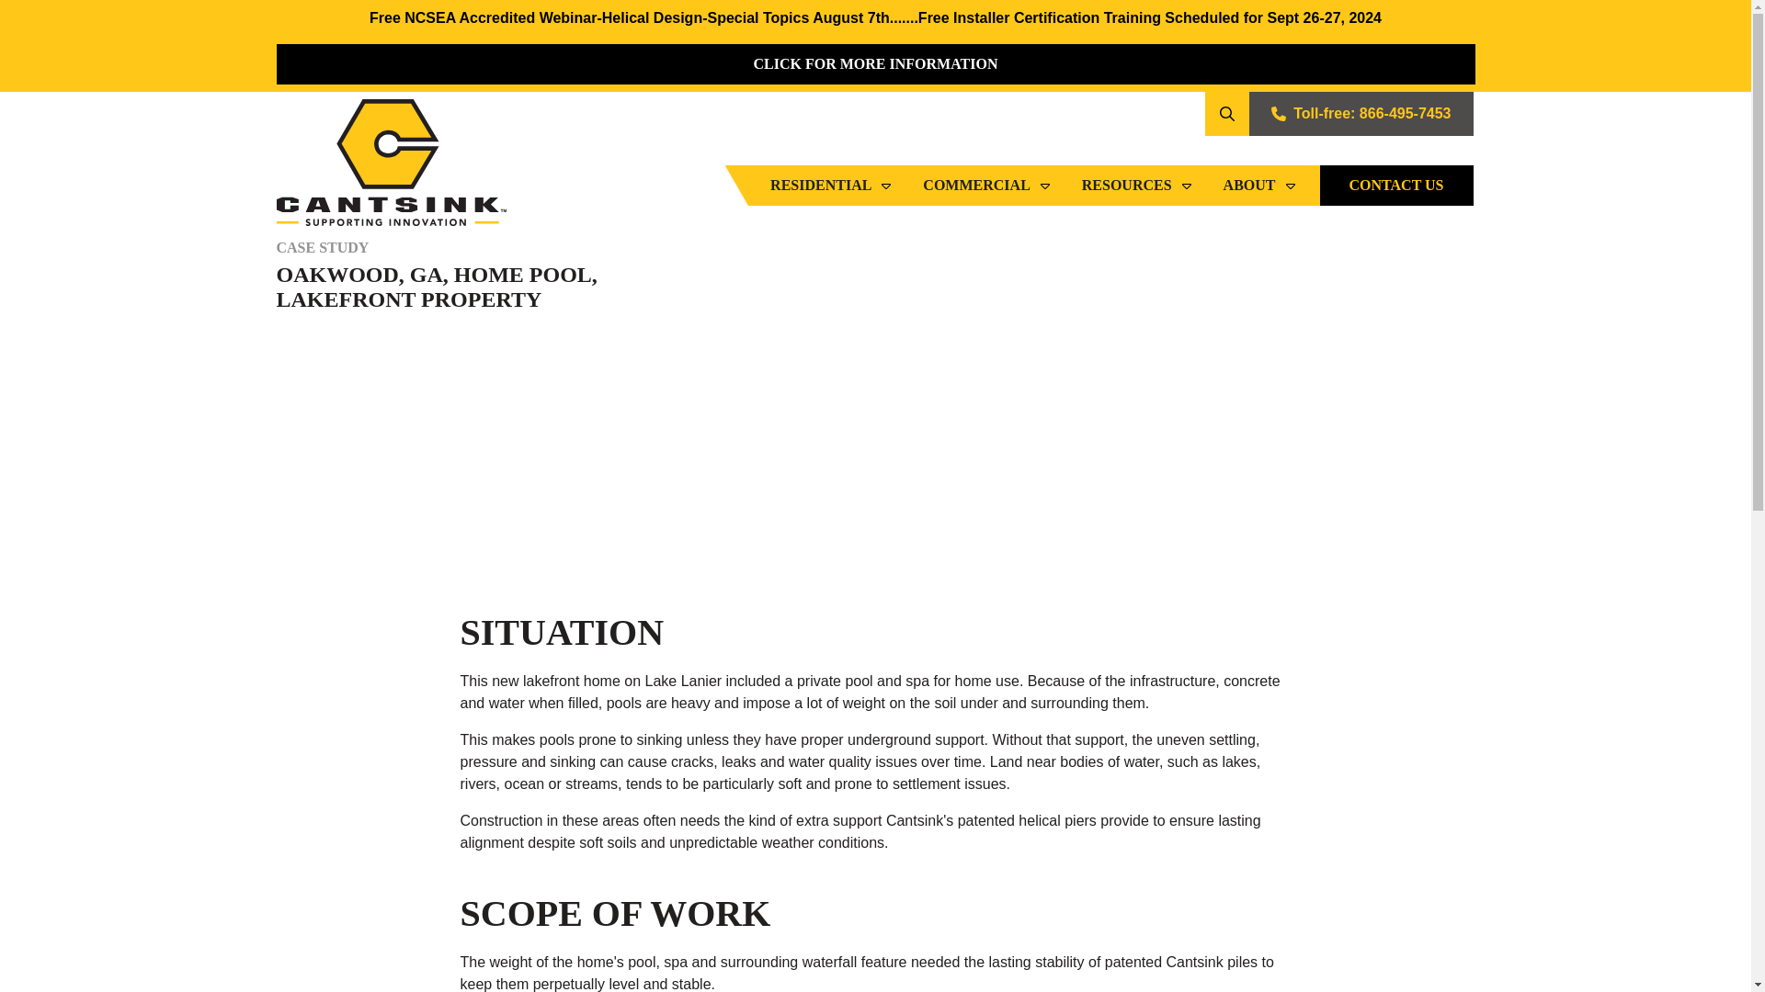 The width and height of the screenshot is (1765, 992). What do you see at coordinates (987, 186) in the screenshot?
I see `COMMERCIAL` at bounding box center [987, 186].